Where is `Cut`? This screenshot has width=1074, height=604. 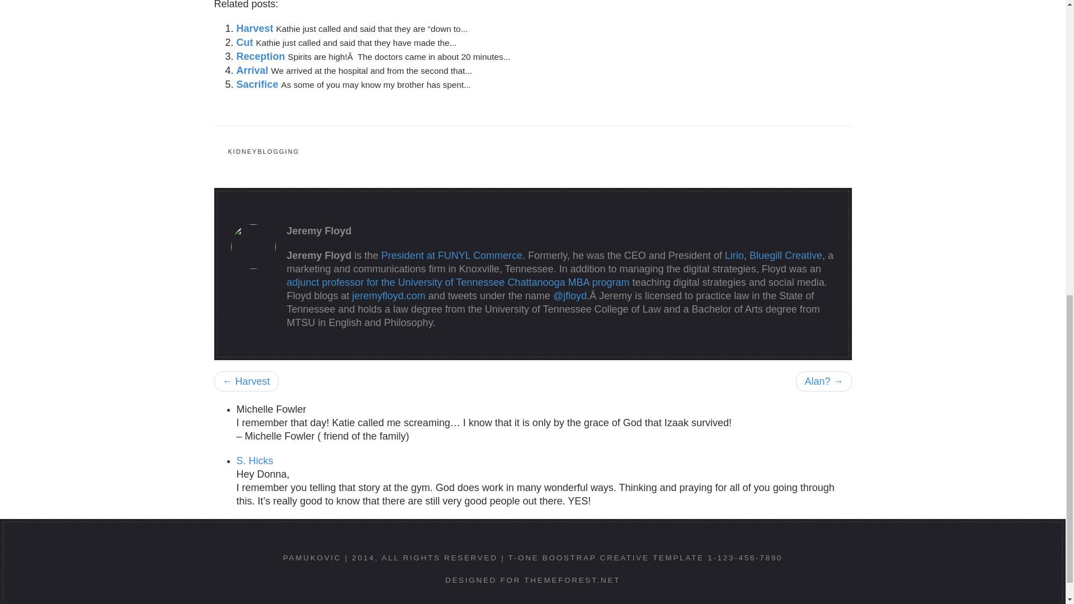
Cut is located at coordinates (246, 43).